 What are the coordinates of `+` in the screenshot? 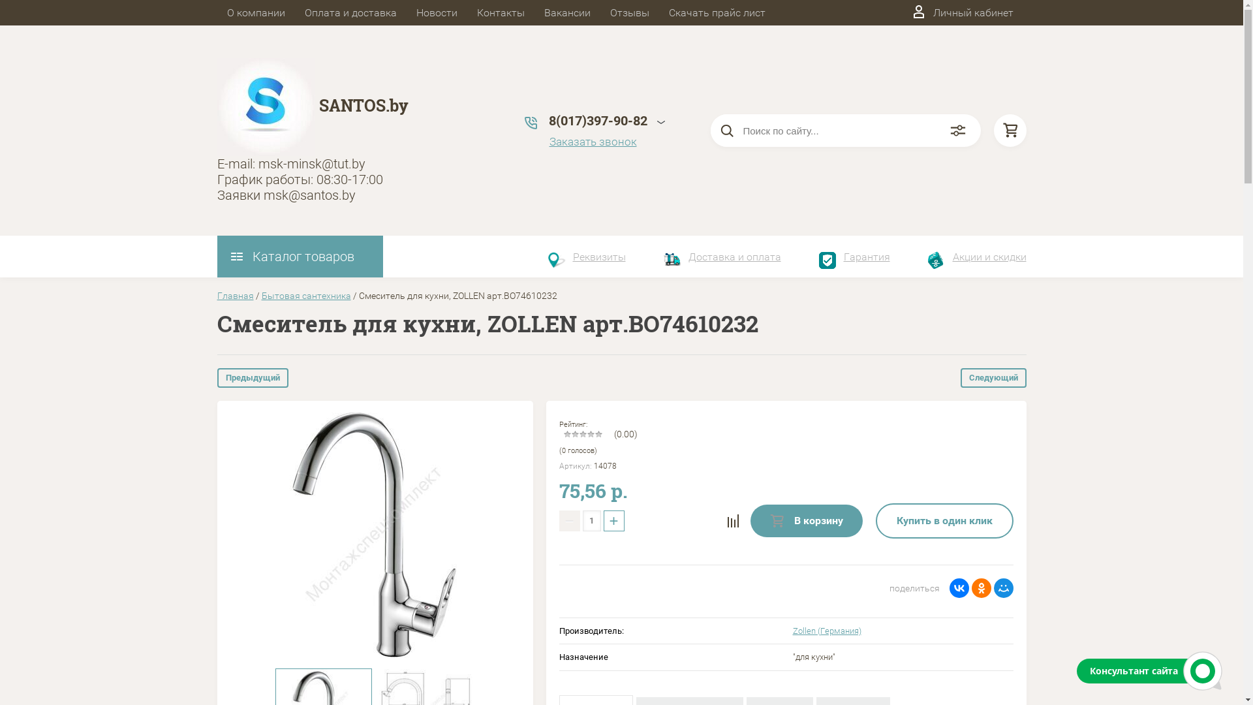 It's located at (613, 521).